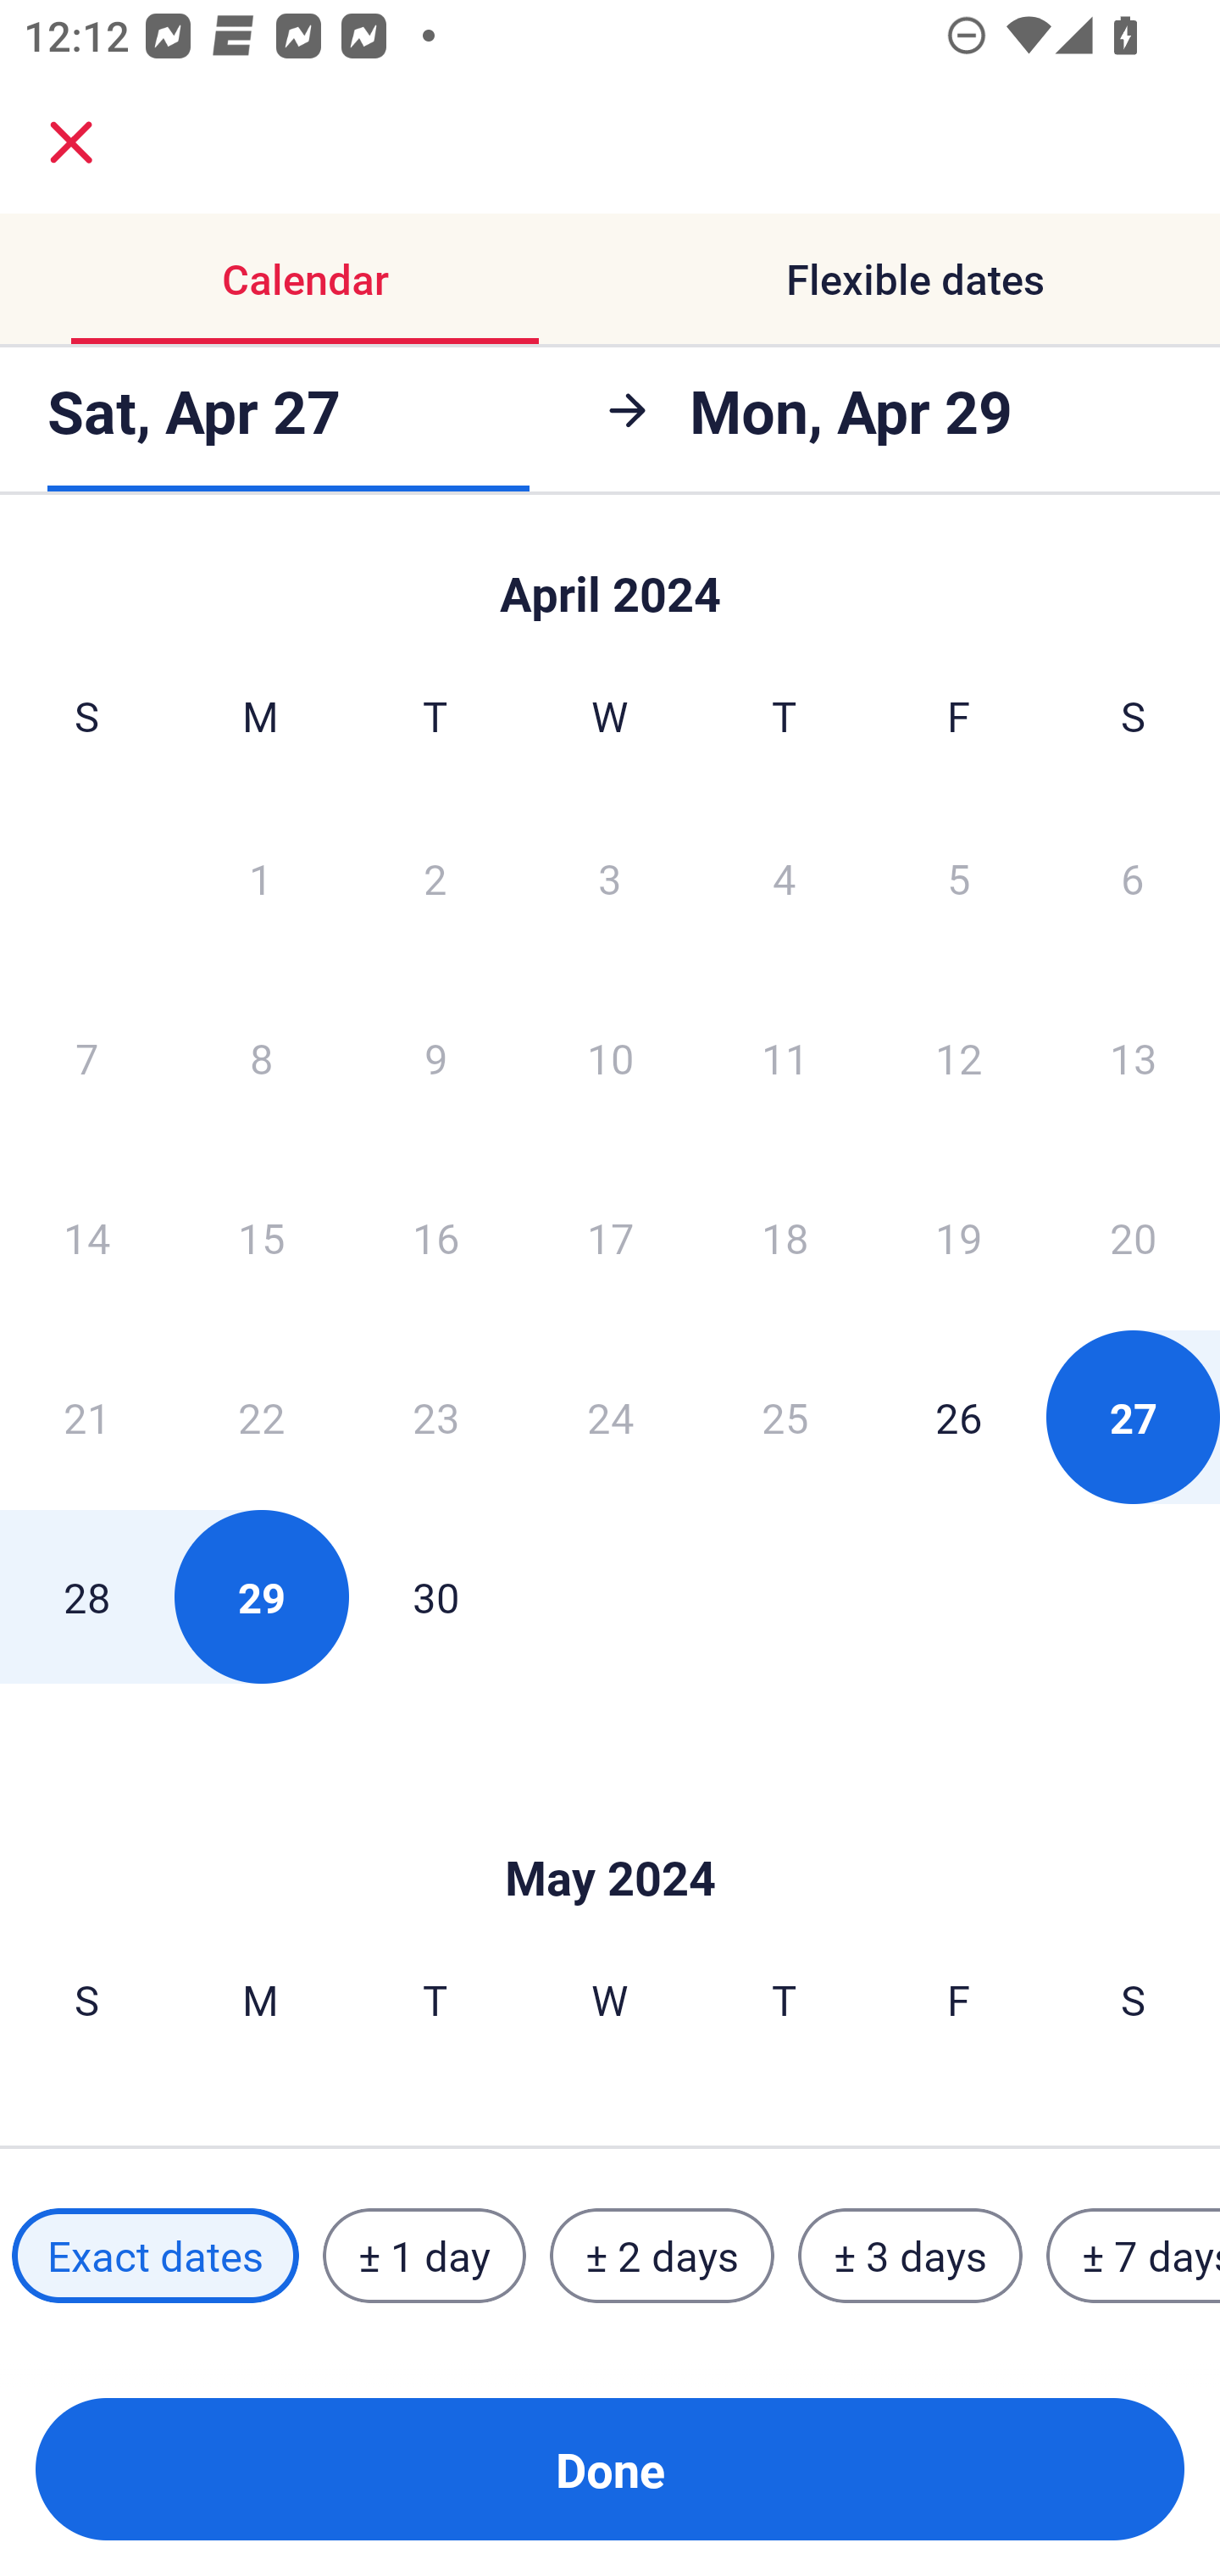 This screenshot has width=1220, height=2576. I want to click on ± 3 days, so click(910, 2255).